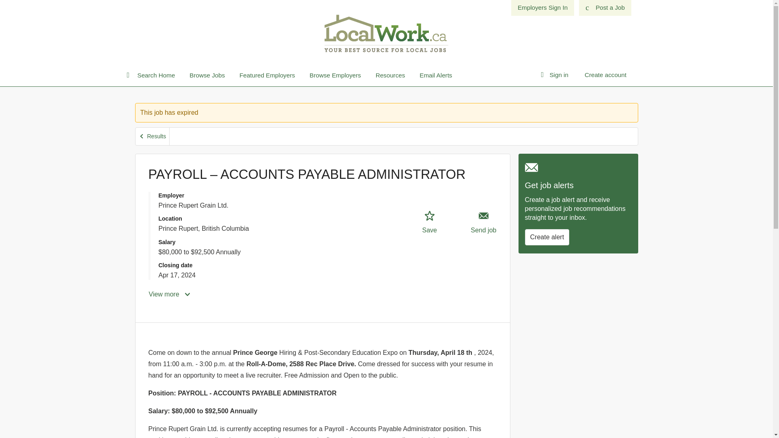 This screenshot has height=438, width=779. Describe the element at coordinates (335, 75) in the screenshot. I see `Results` at that location.